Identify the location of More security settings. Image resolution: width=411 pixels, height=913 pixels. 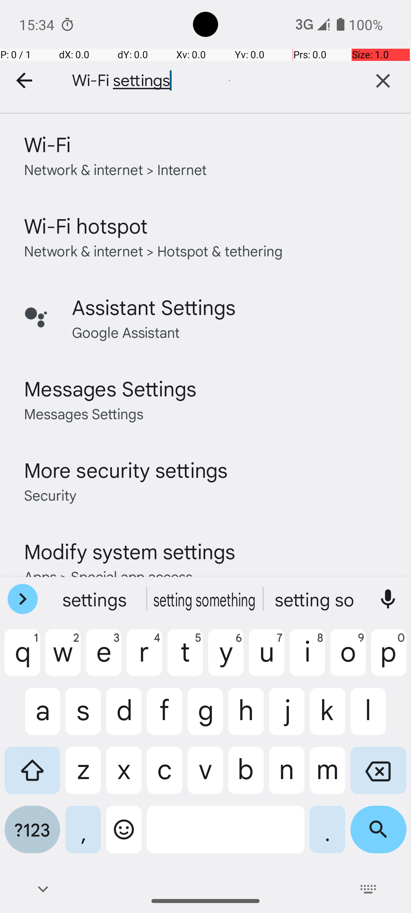
(126, 469).